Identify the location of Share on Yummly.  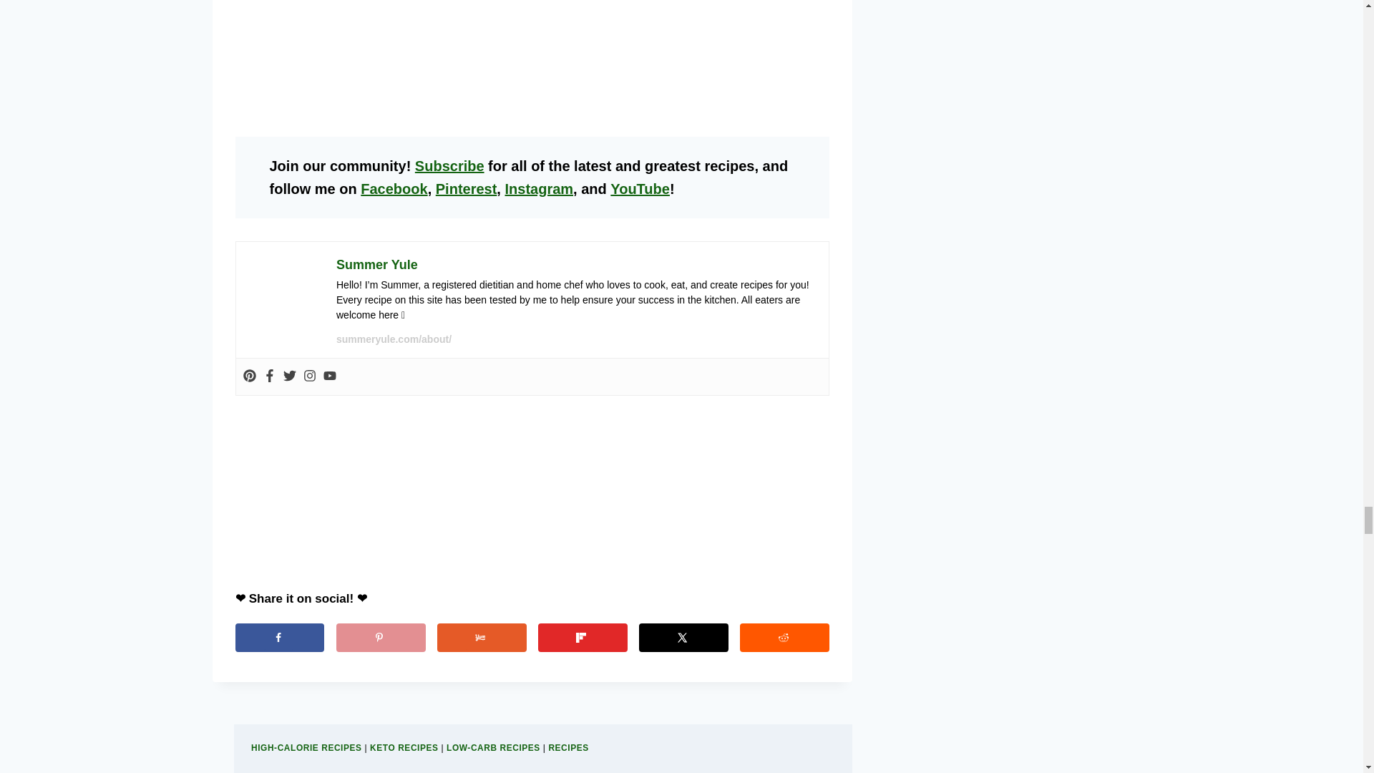
(481, 637).